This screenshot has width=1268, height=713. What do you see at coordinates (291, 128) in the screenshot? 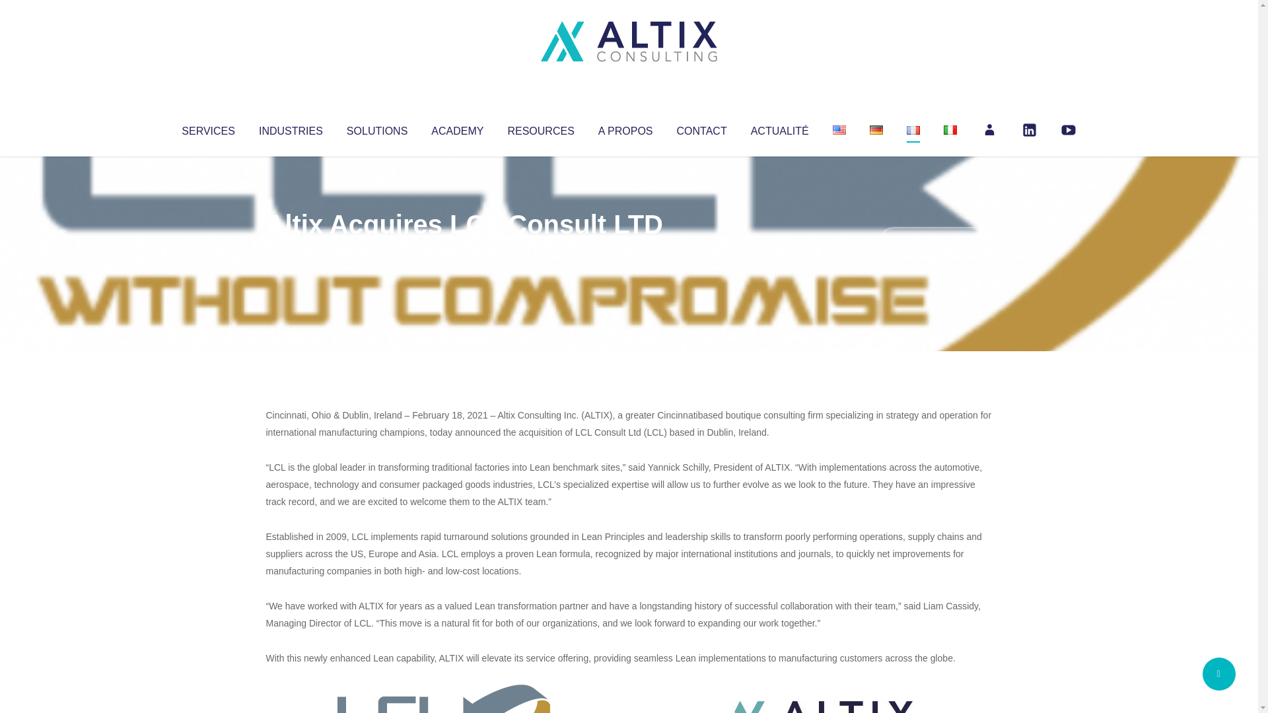
I see `INDUSTRIES` at bounding box center [291, 128].